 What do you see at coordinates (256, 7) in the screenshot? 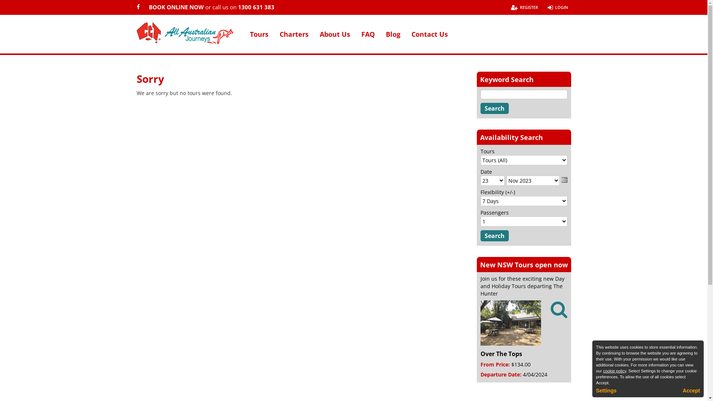
I see `1300 631 383` at bounding box center [256, 7].